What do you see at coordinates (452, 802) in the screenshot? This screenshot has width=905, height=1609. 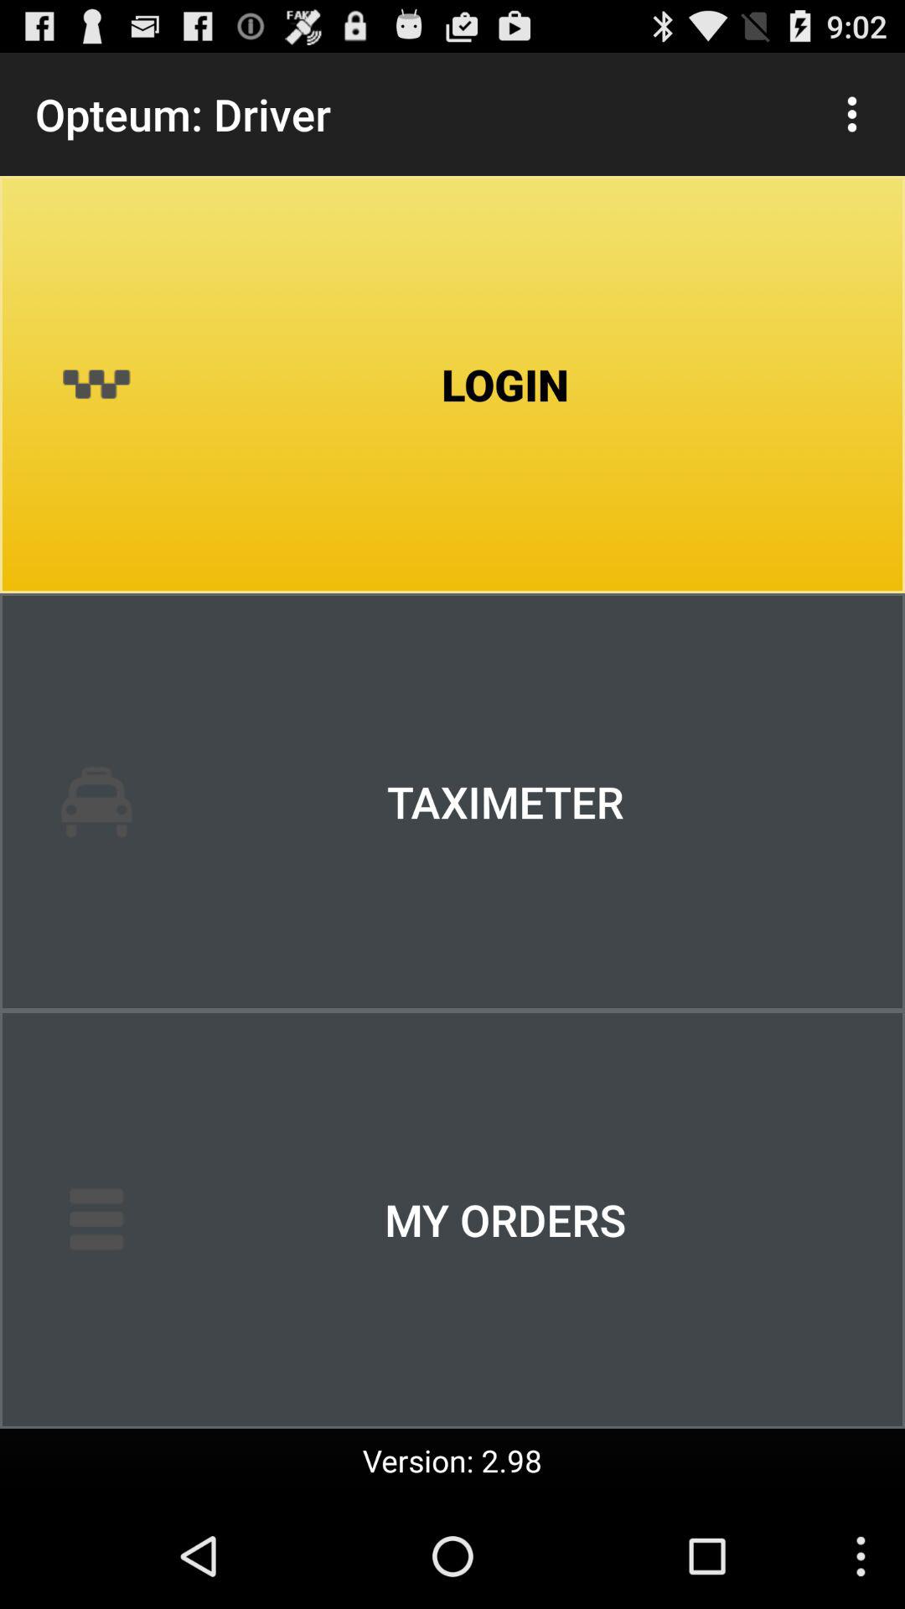 I see `tap item at the center` at bounding box center [452, 802].